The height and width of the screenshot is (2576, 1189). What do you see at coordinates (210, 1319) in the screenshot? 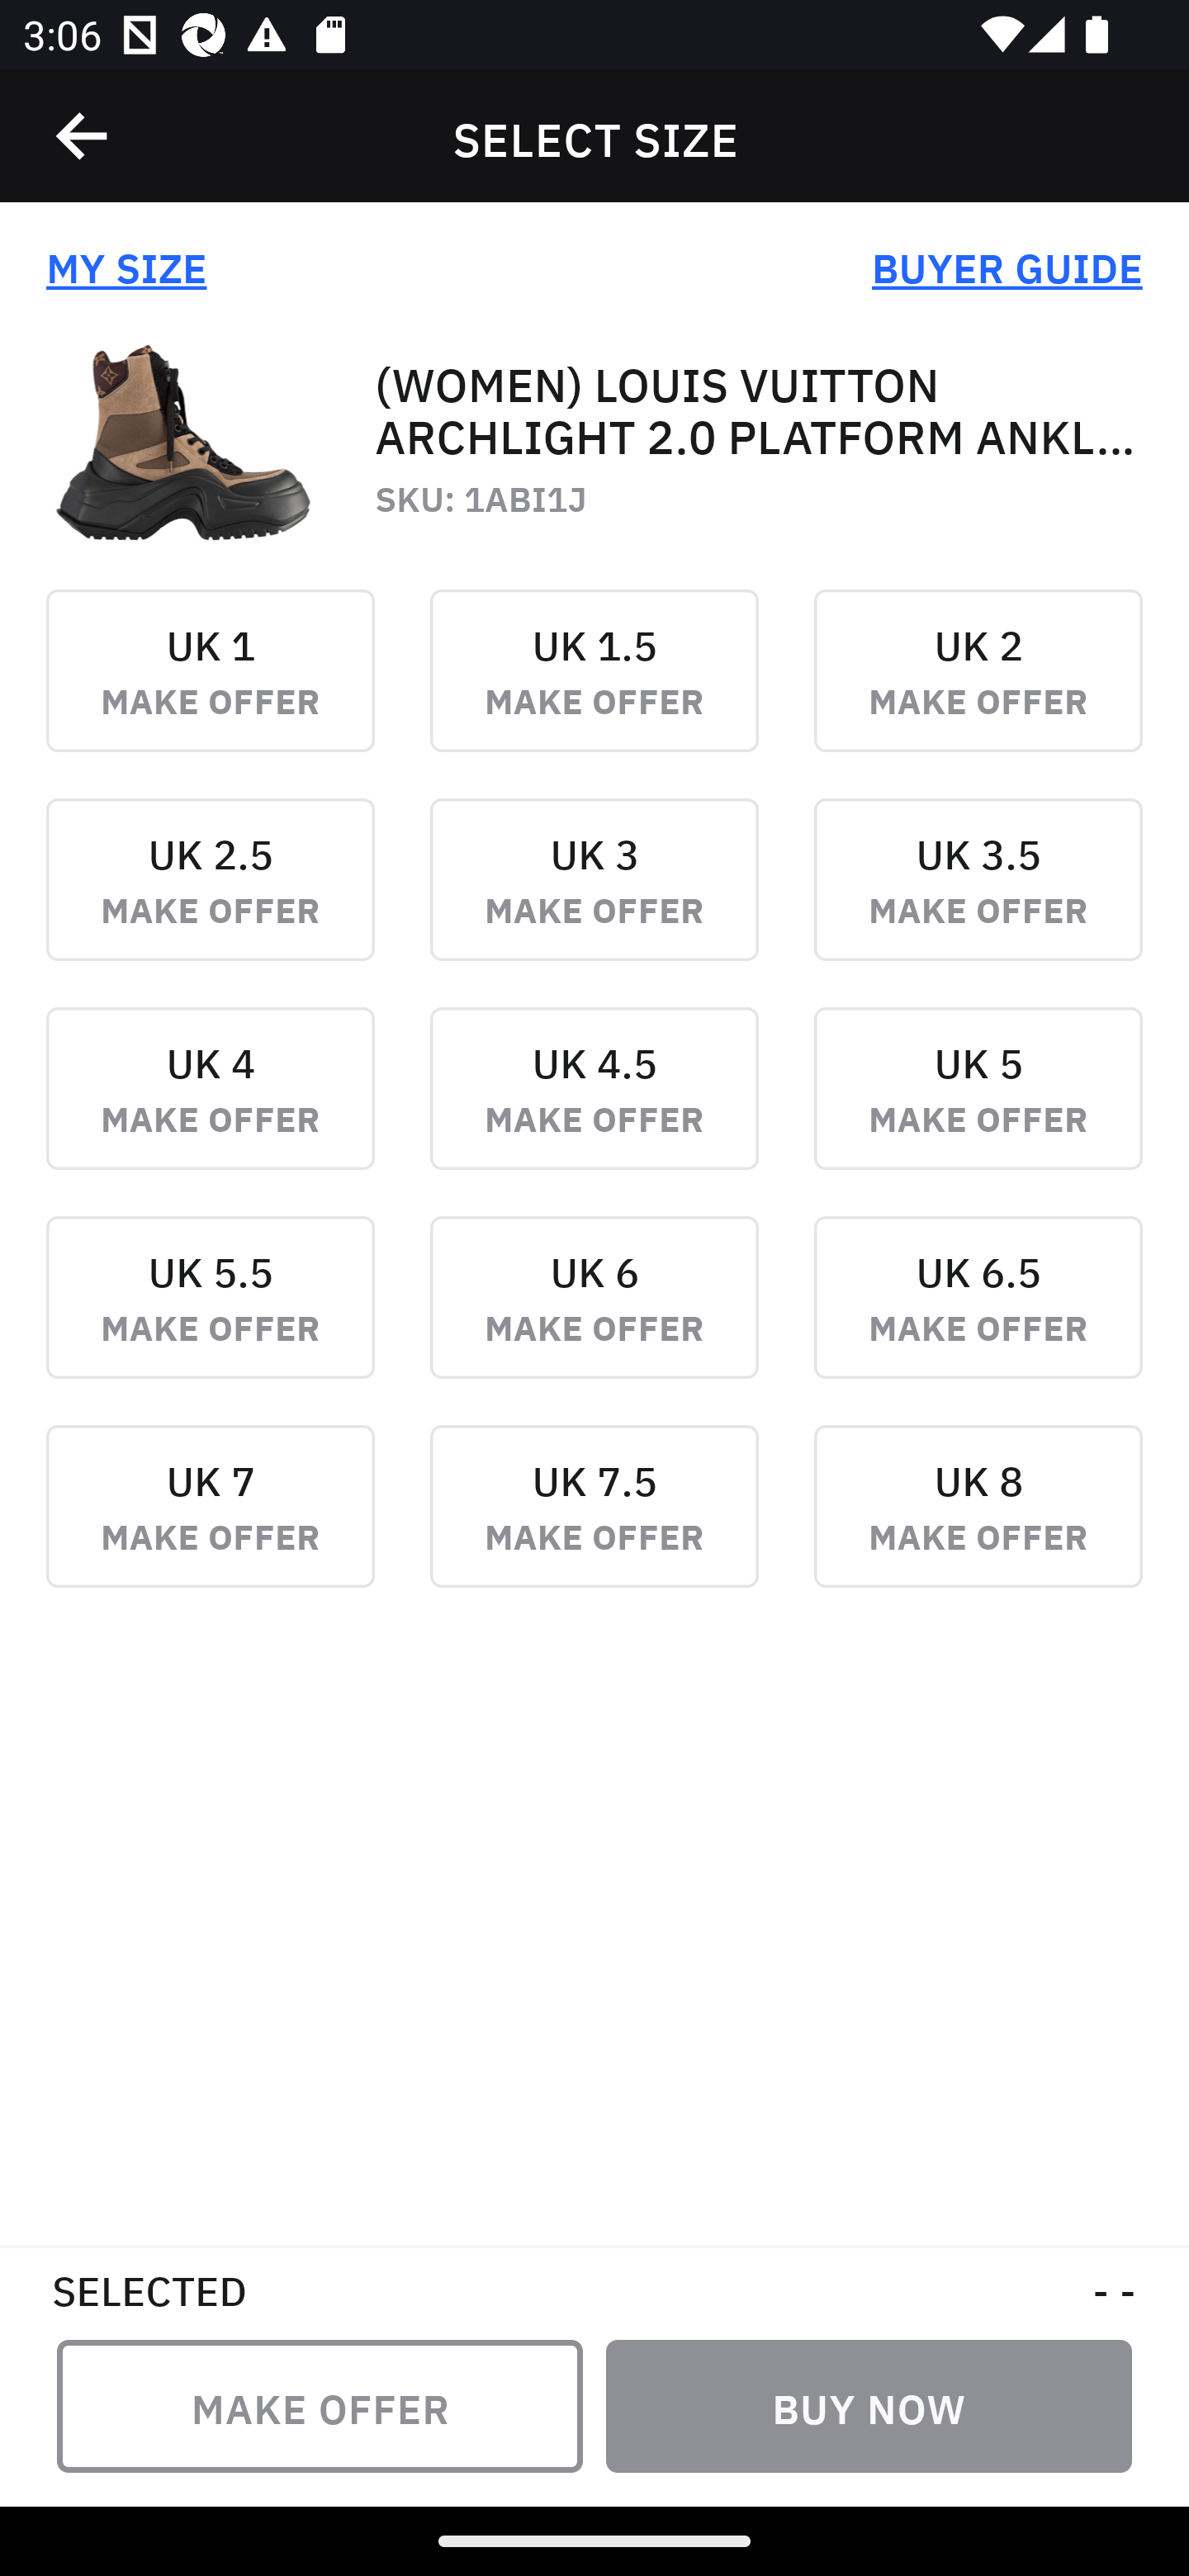
I see `UK 5.5 MAKE OFFER` at bounding box center [210, 1319].